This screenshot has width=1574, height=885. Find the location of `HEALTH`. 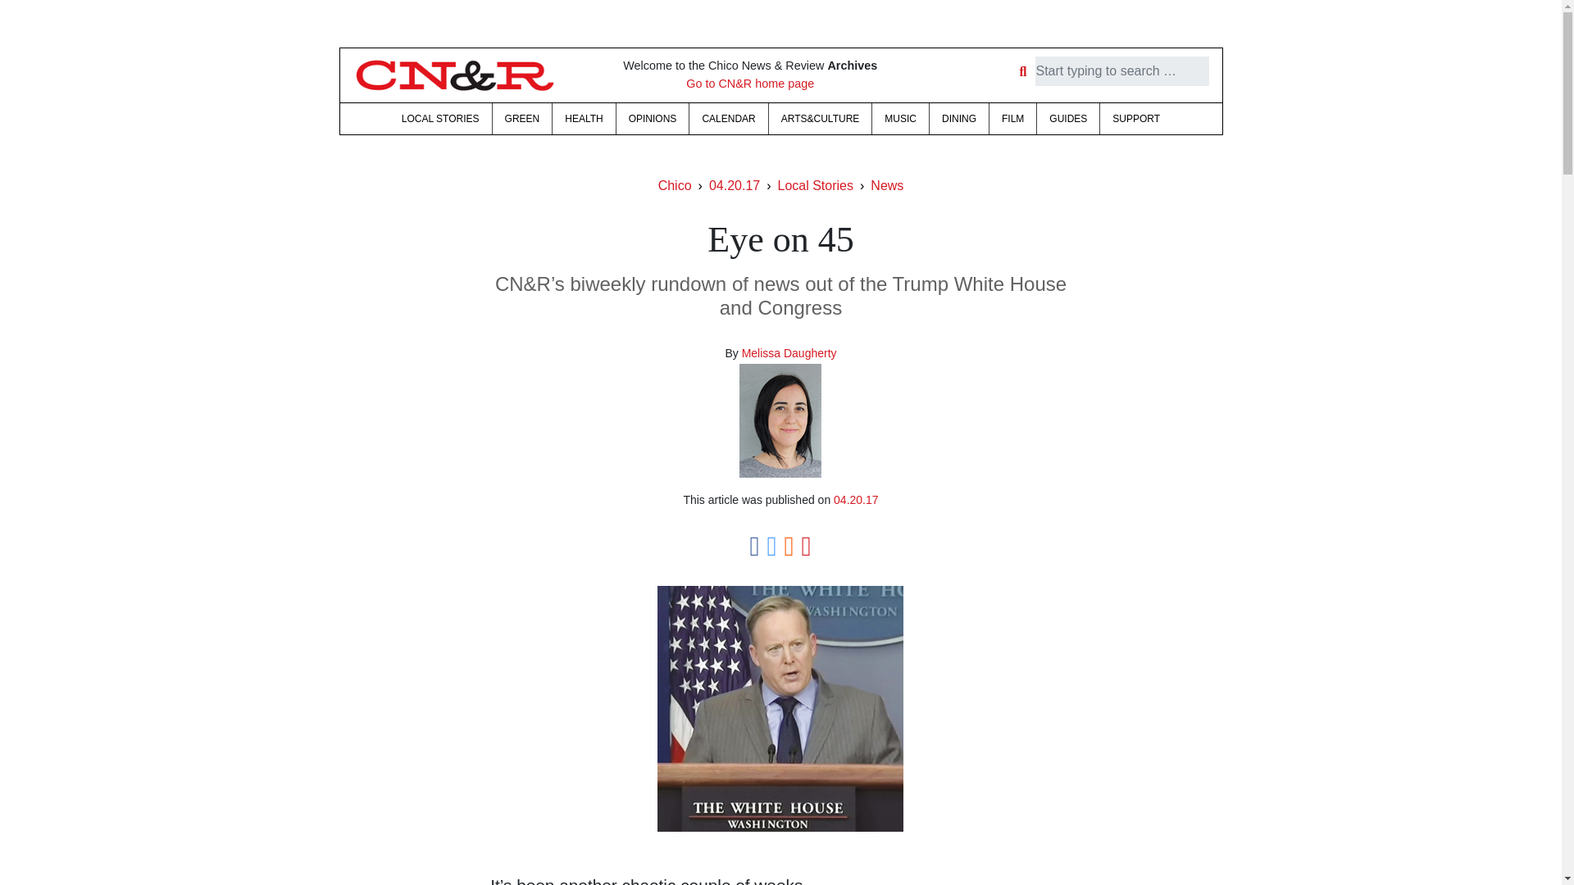

HEALTH is located at coordinates (584, 119).